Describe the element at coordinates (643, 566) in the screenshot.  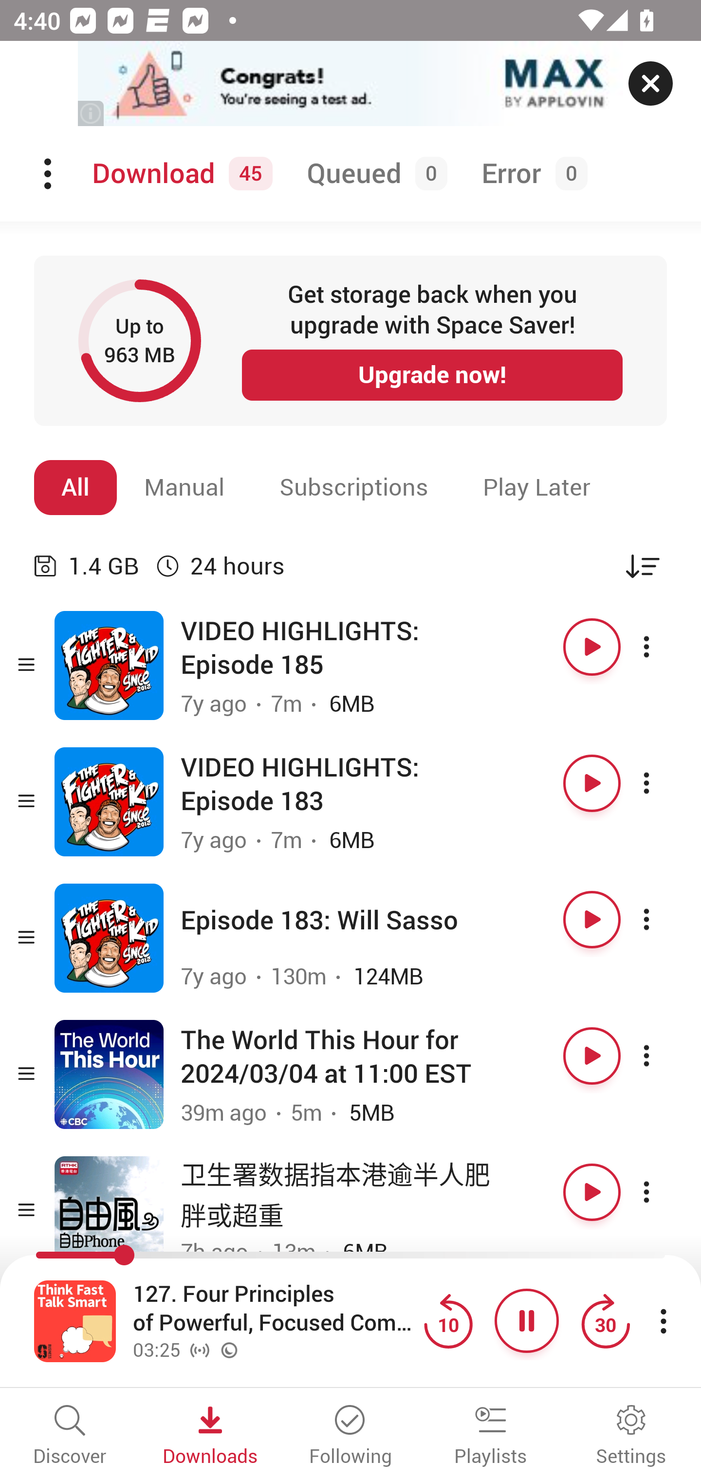
I see `Change sort order` at that location.